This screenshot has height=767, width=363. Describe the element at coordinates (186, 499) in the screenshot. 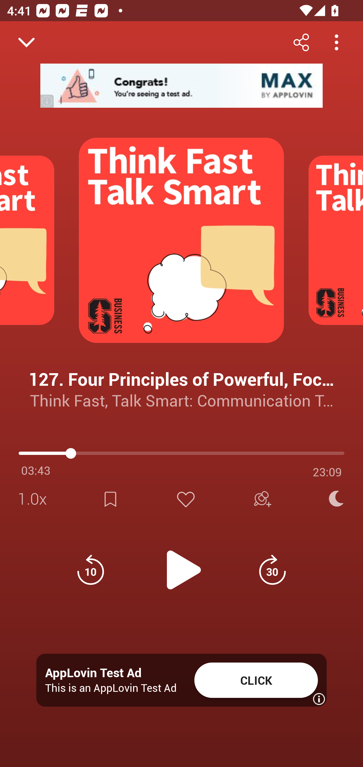

I see `Like` at that location.